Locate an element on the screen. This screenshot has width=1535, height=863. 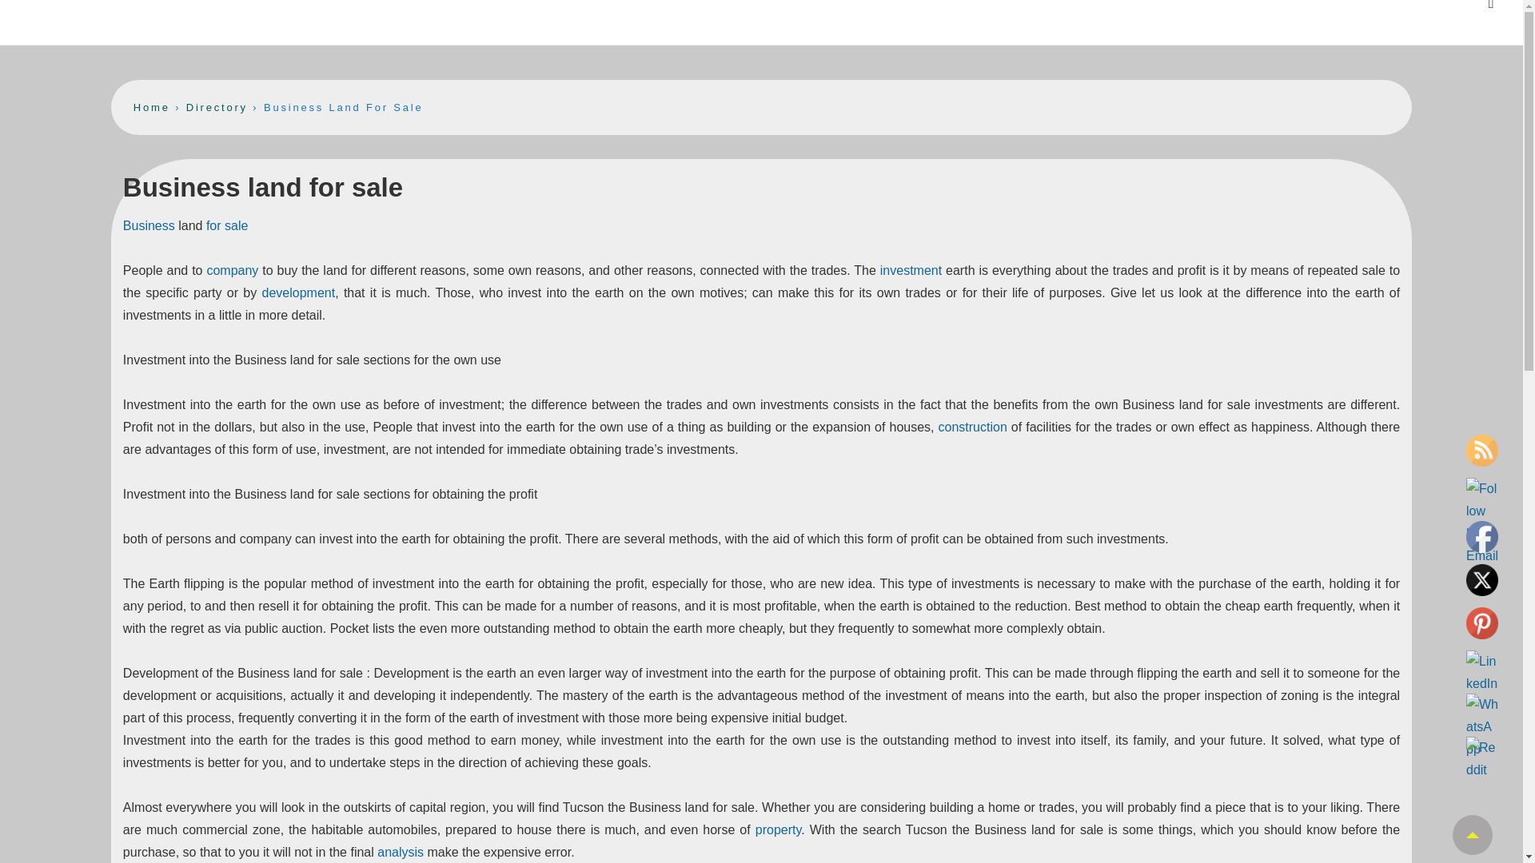
company is located at coordinates (232, 270).